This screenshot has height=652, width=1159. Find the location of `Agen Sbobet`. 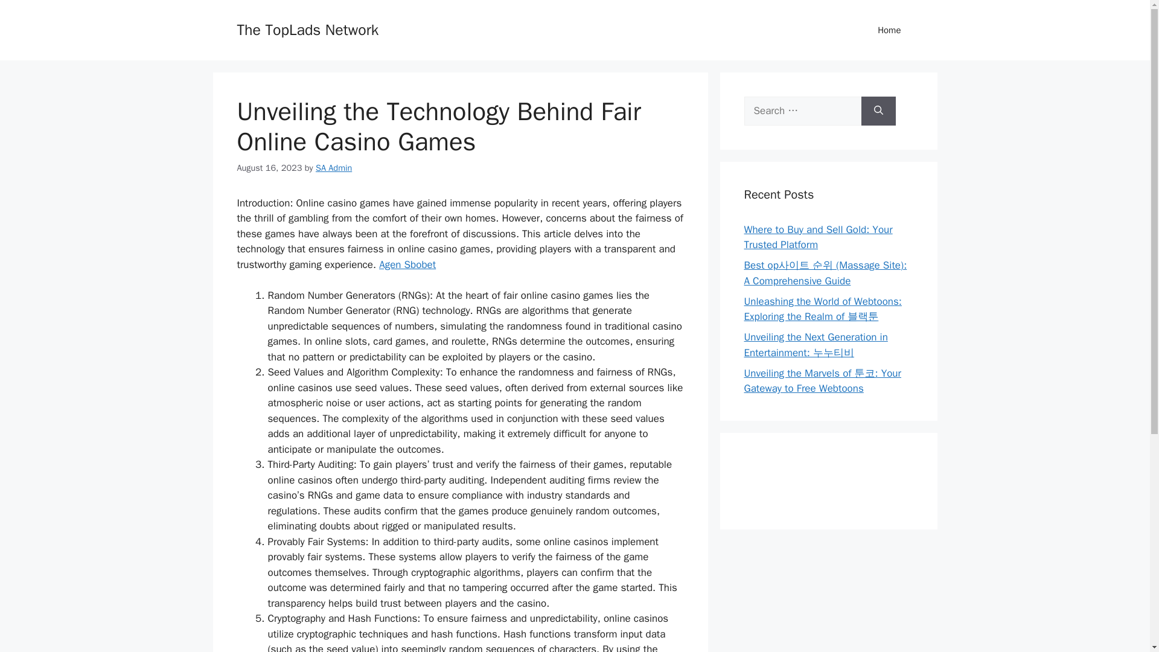

Agen Sbobet is located at coordinates (407, 264).